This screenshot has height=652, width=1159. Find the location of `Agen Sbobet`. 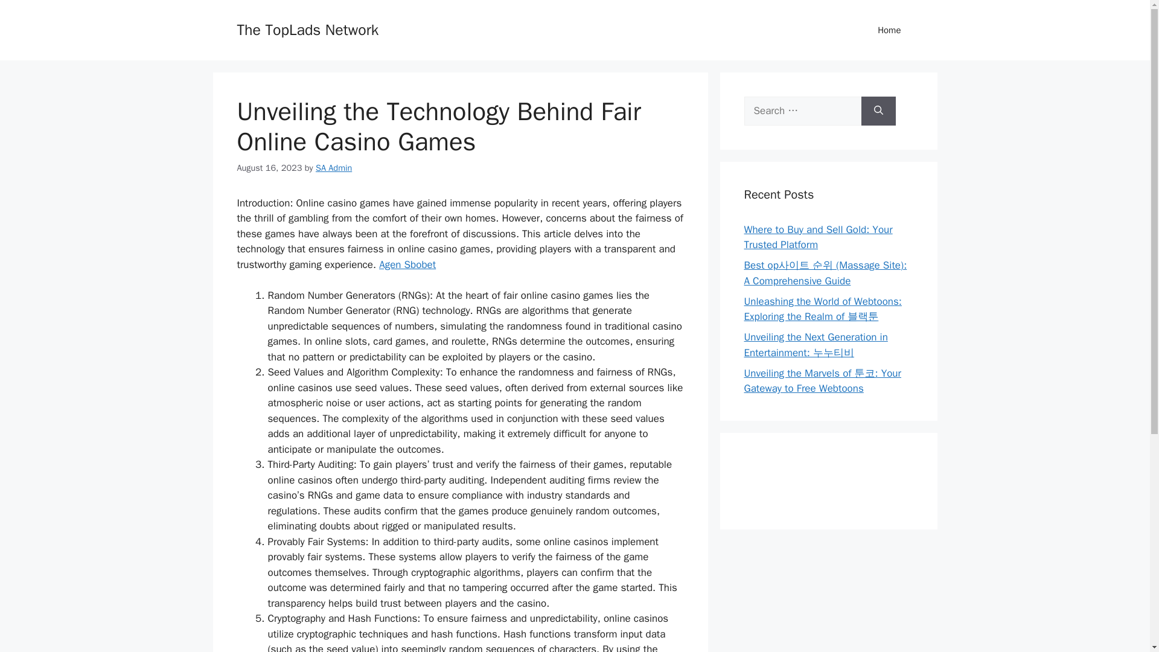

Agen Sbobet is located at coordinates (407, 264).